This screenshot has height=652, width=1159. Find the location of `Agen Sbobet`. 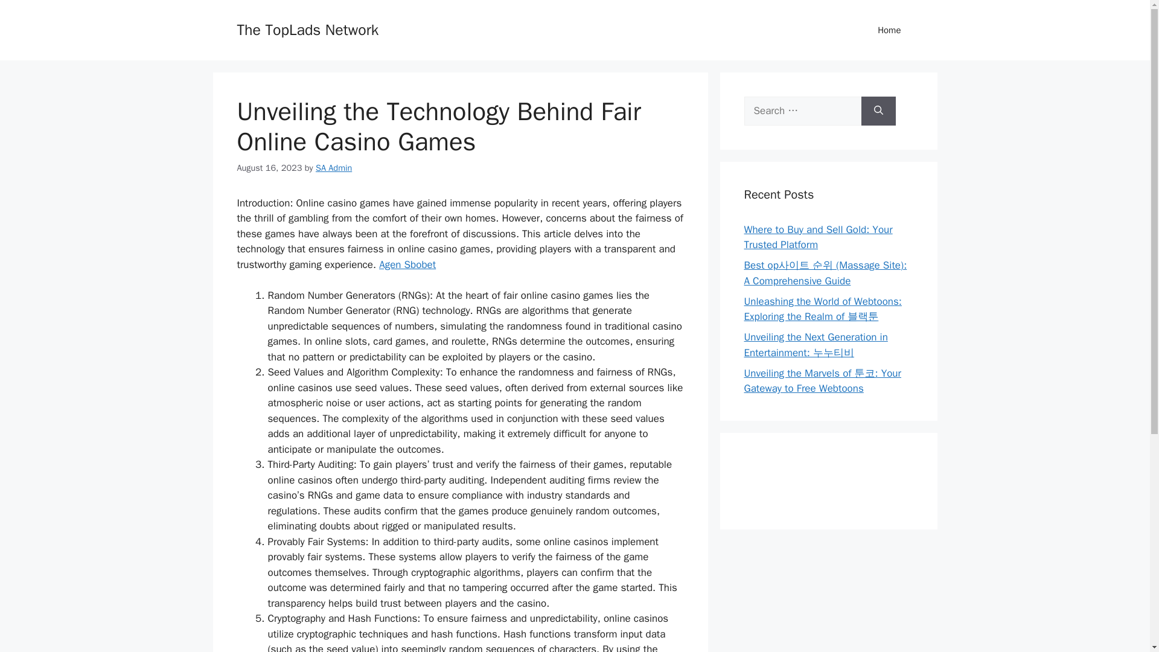

Agen Sbobet is located at coordinates (407, 264).